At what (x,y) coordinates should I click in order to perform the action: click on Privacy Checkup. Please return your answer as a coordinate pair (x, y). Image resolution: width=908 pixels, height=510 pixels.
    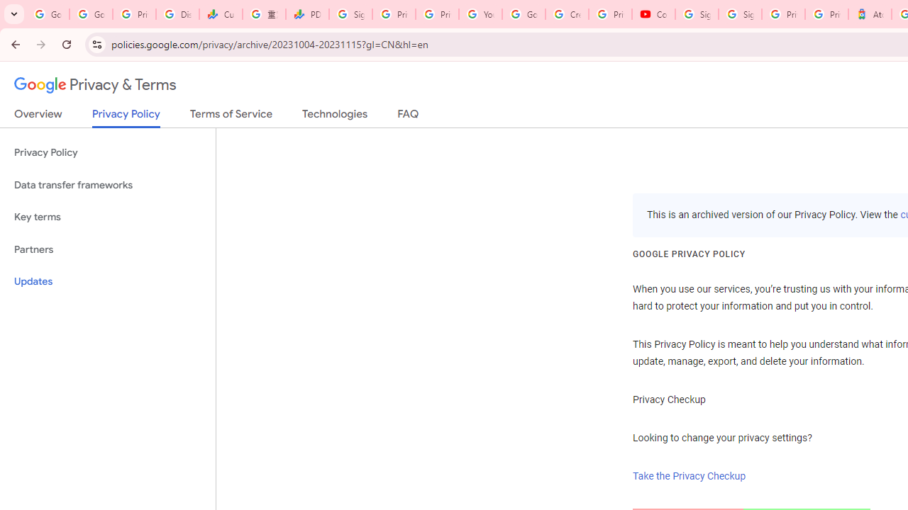
    Looking at the image, I should click on (437, 14).